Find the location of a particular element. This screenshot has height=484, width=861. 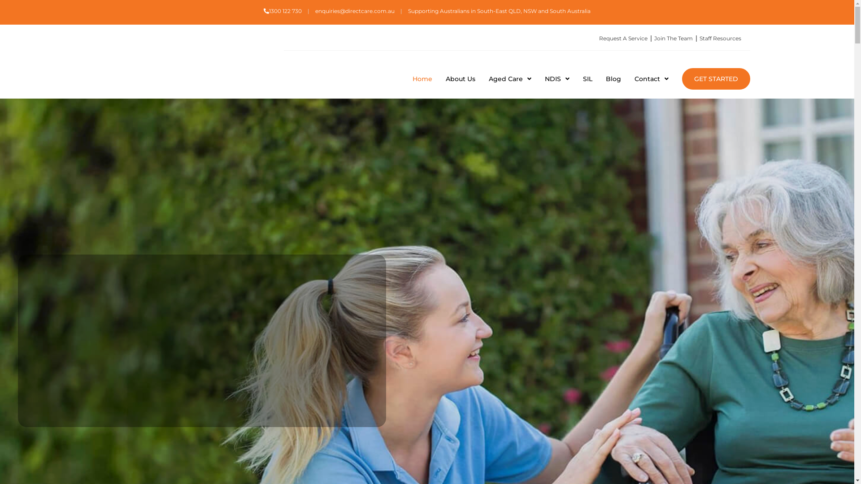

About Us is located at coordinates (461, 79).